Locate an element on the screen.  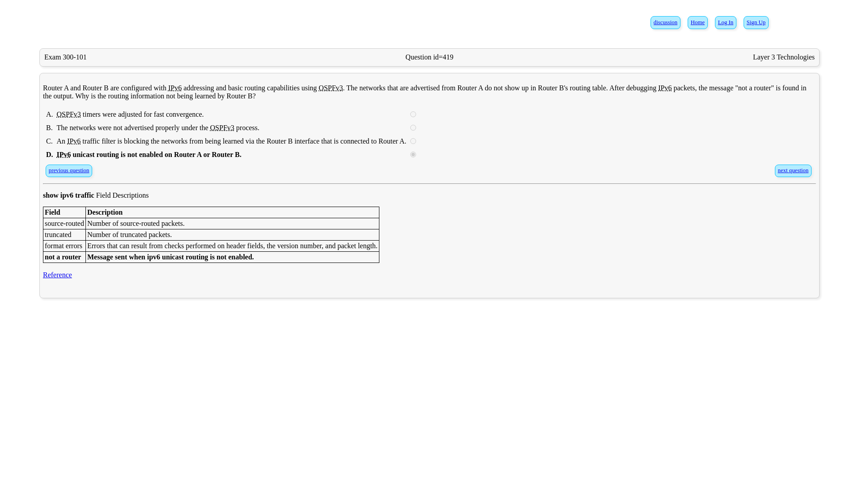
discussion is located at coordinates (666, 22).